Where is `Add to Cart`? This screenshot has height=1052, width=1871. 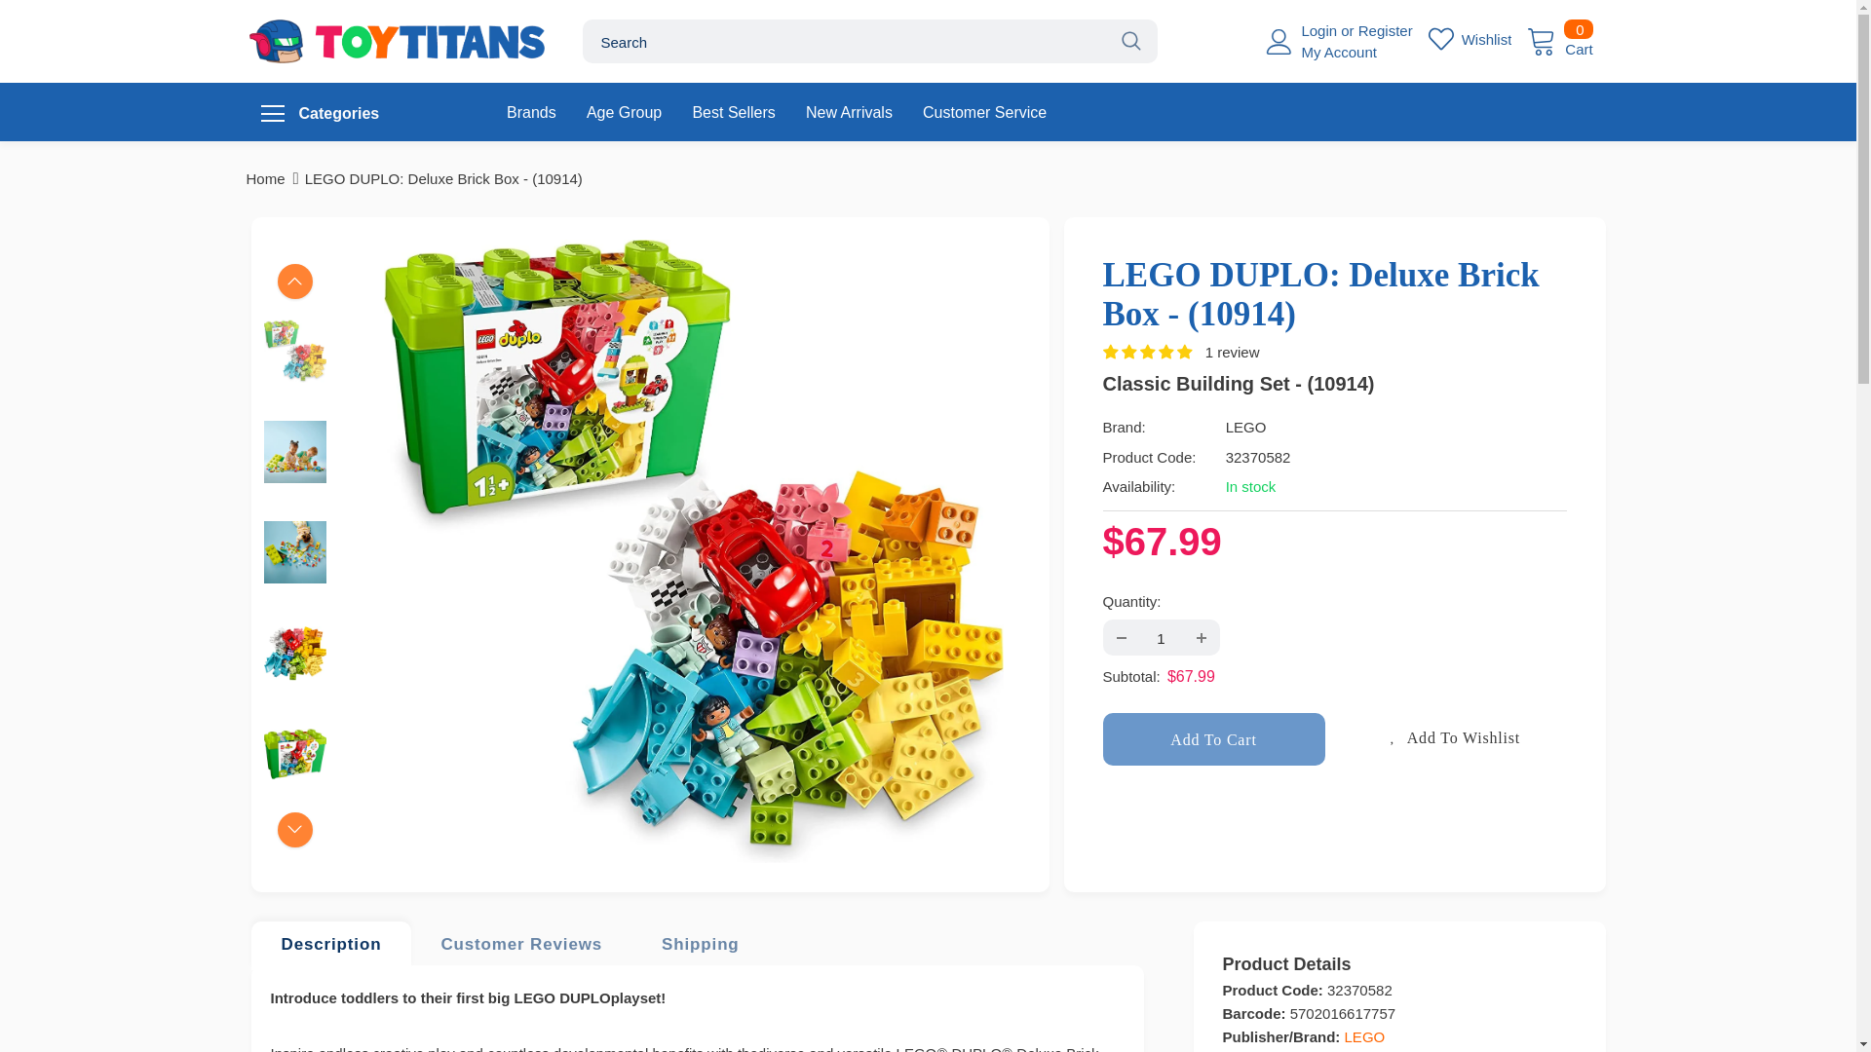
Add to Cart is located at coordinates (1214, 739).